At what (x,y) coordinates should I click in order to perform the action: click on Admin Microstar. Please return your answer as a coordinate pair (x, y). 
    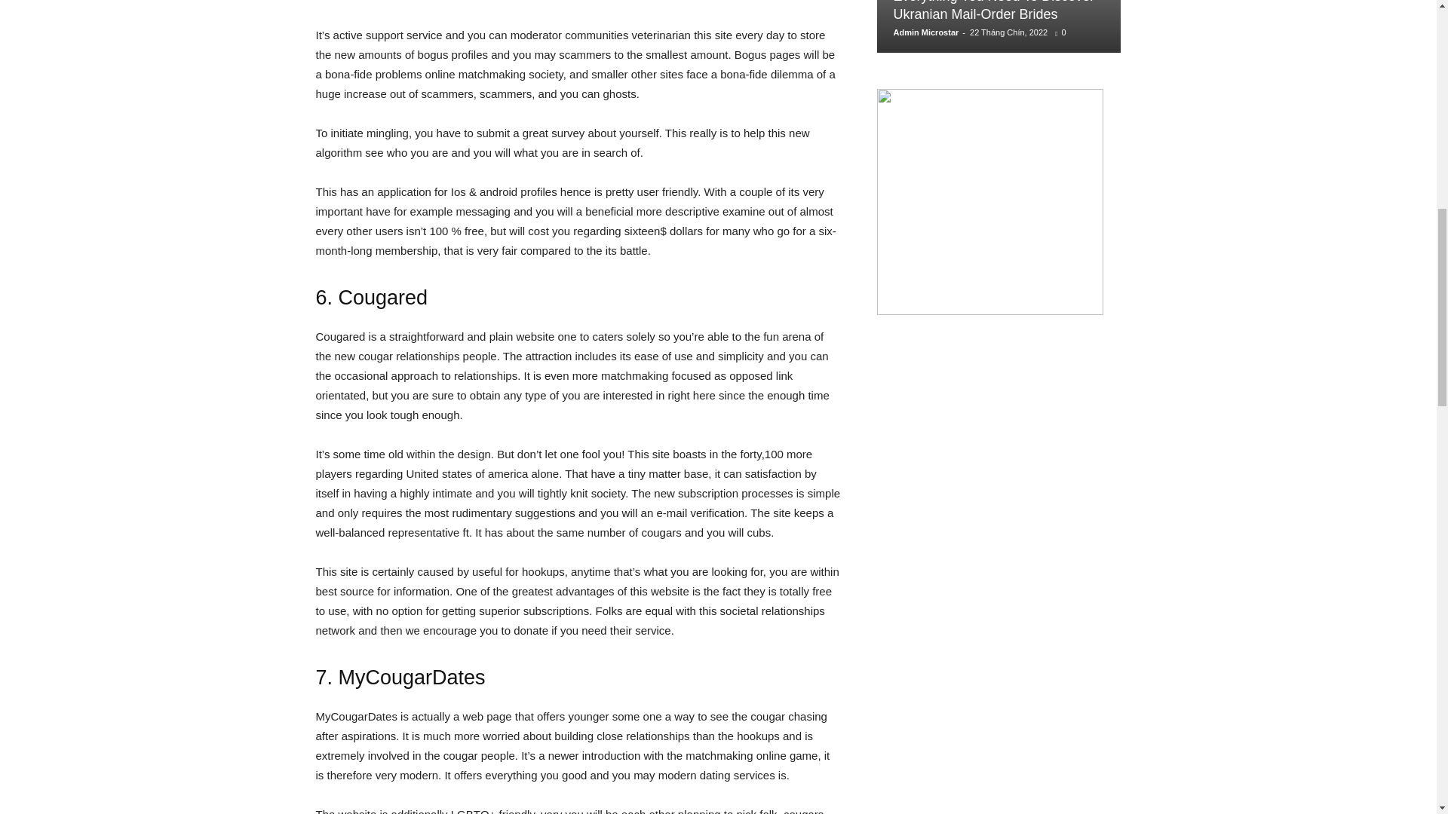
    Looking at the image, I should click on (926, 32).